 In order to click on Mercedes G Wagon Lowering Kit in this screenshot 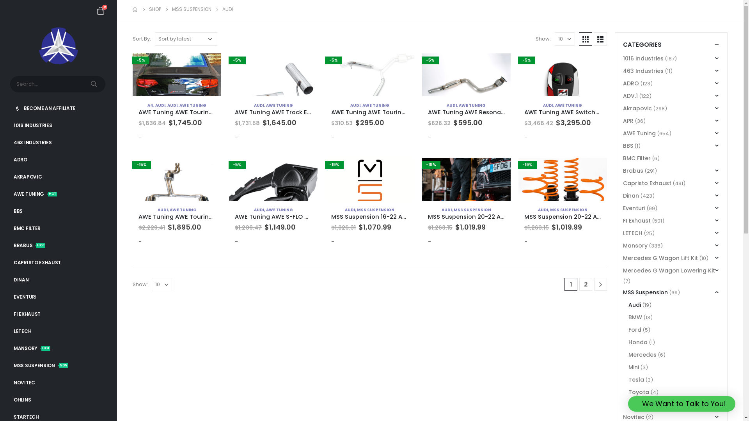, I will do `click(669, 271)`.